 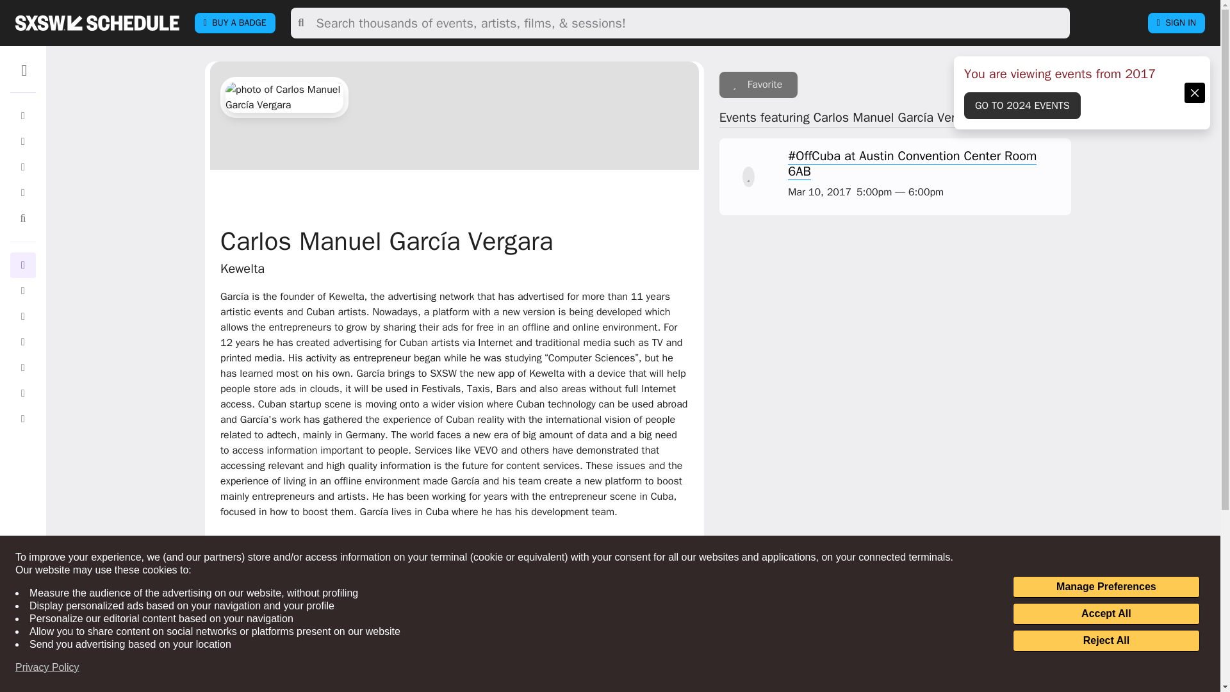 I want to click on Sign In to add to your favorites., so click(x=748, y=177).